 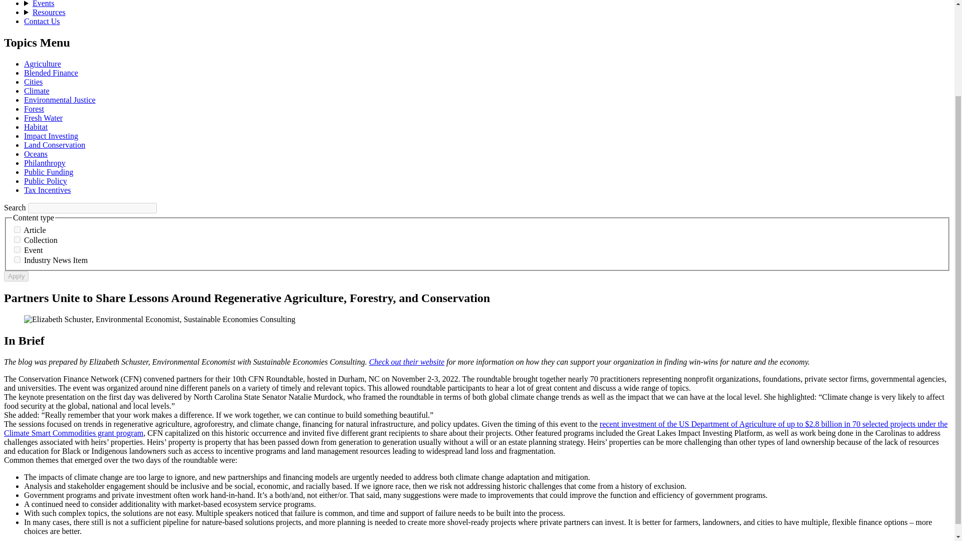 What do you see at coordinates (43, 118) in the screenshot?
I see `Fresh Water` at bounding box center [43, 118].